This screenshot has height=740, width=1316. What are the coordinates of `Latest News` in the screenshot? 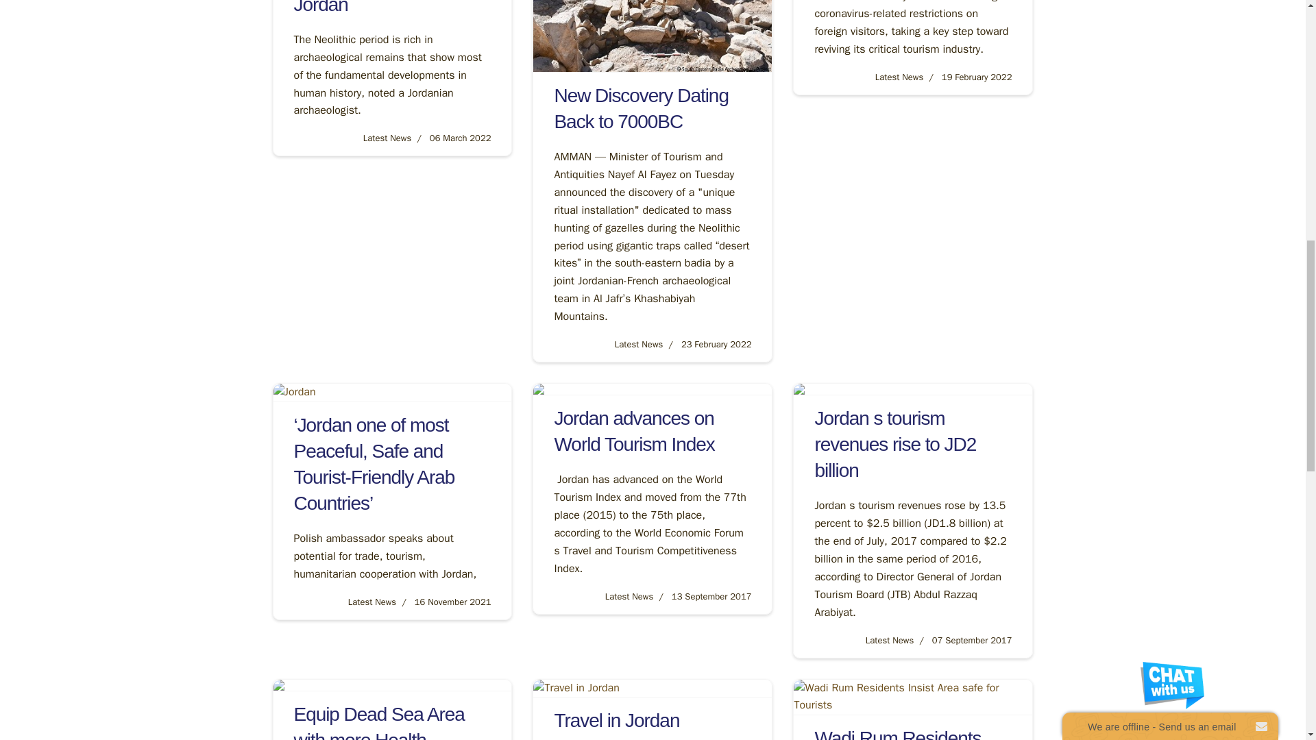 It's located at (899, 77).